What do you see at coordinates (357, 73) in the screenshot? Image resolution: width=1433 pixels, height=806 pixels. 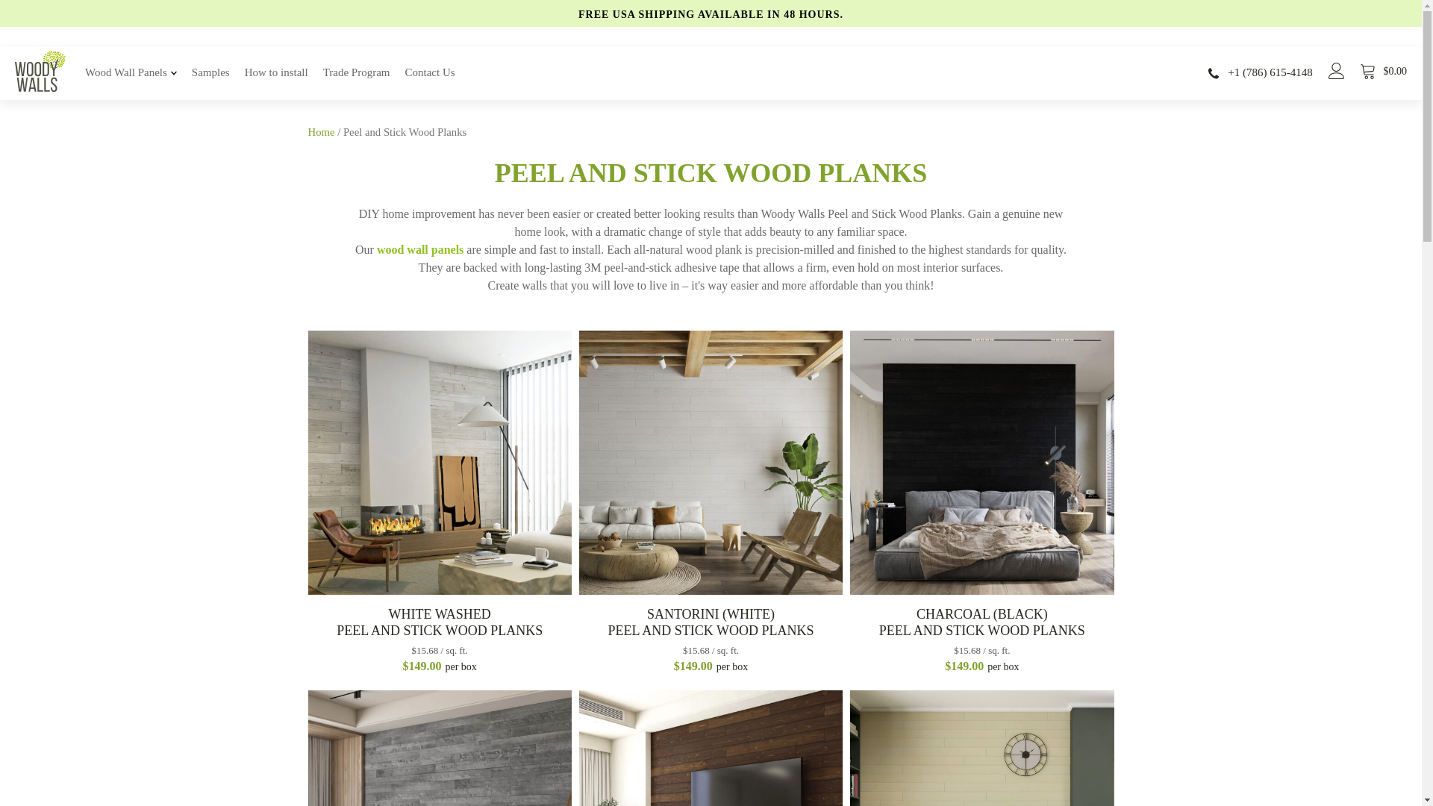 I see `Trade Program` at bounding box center [357, 73].